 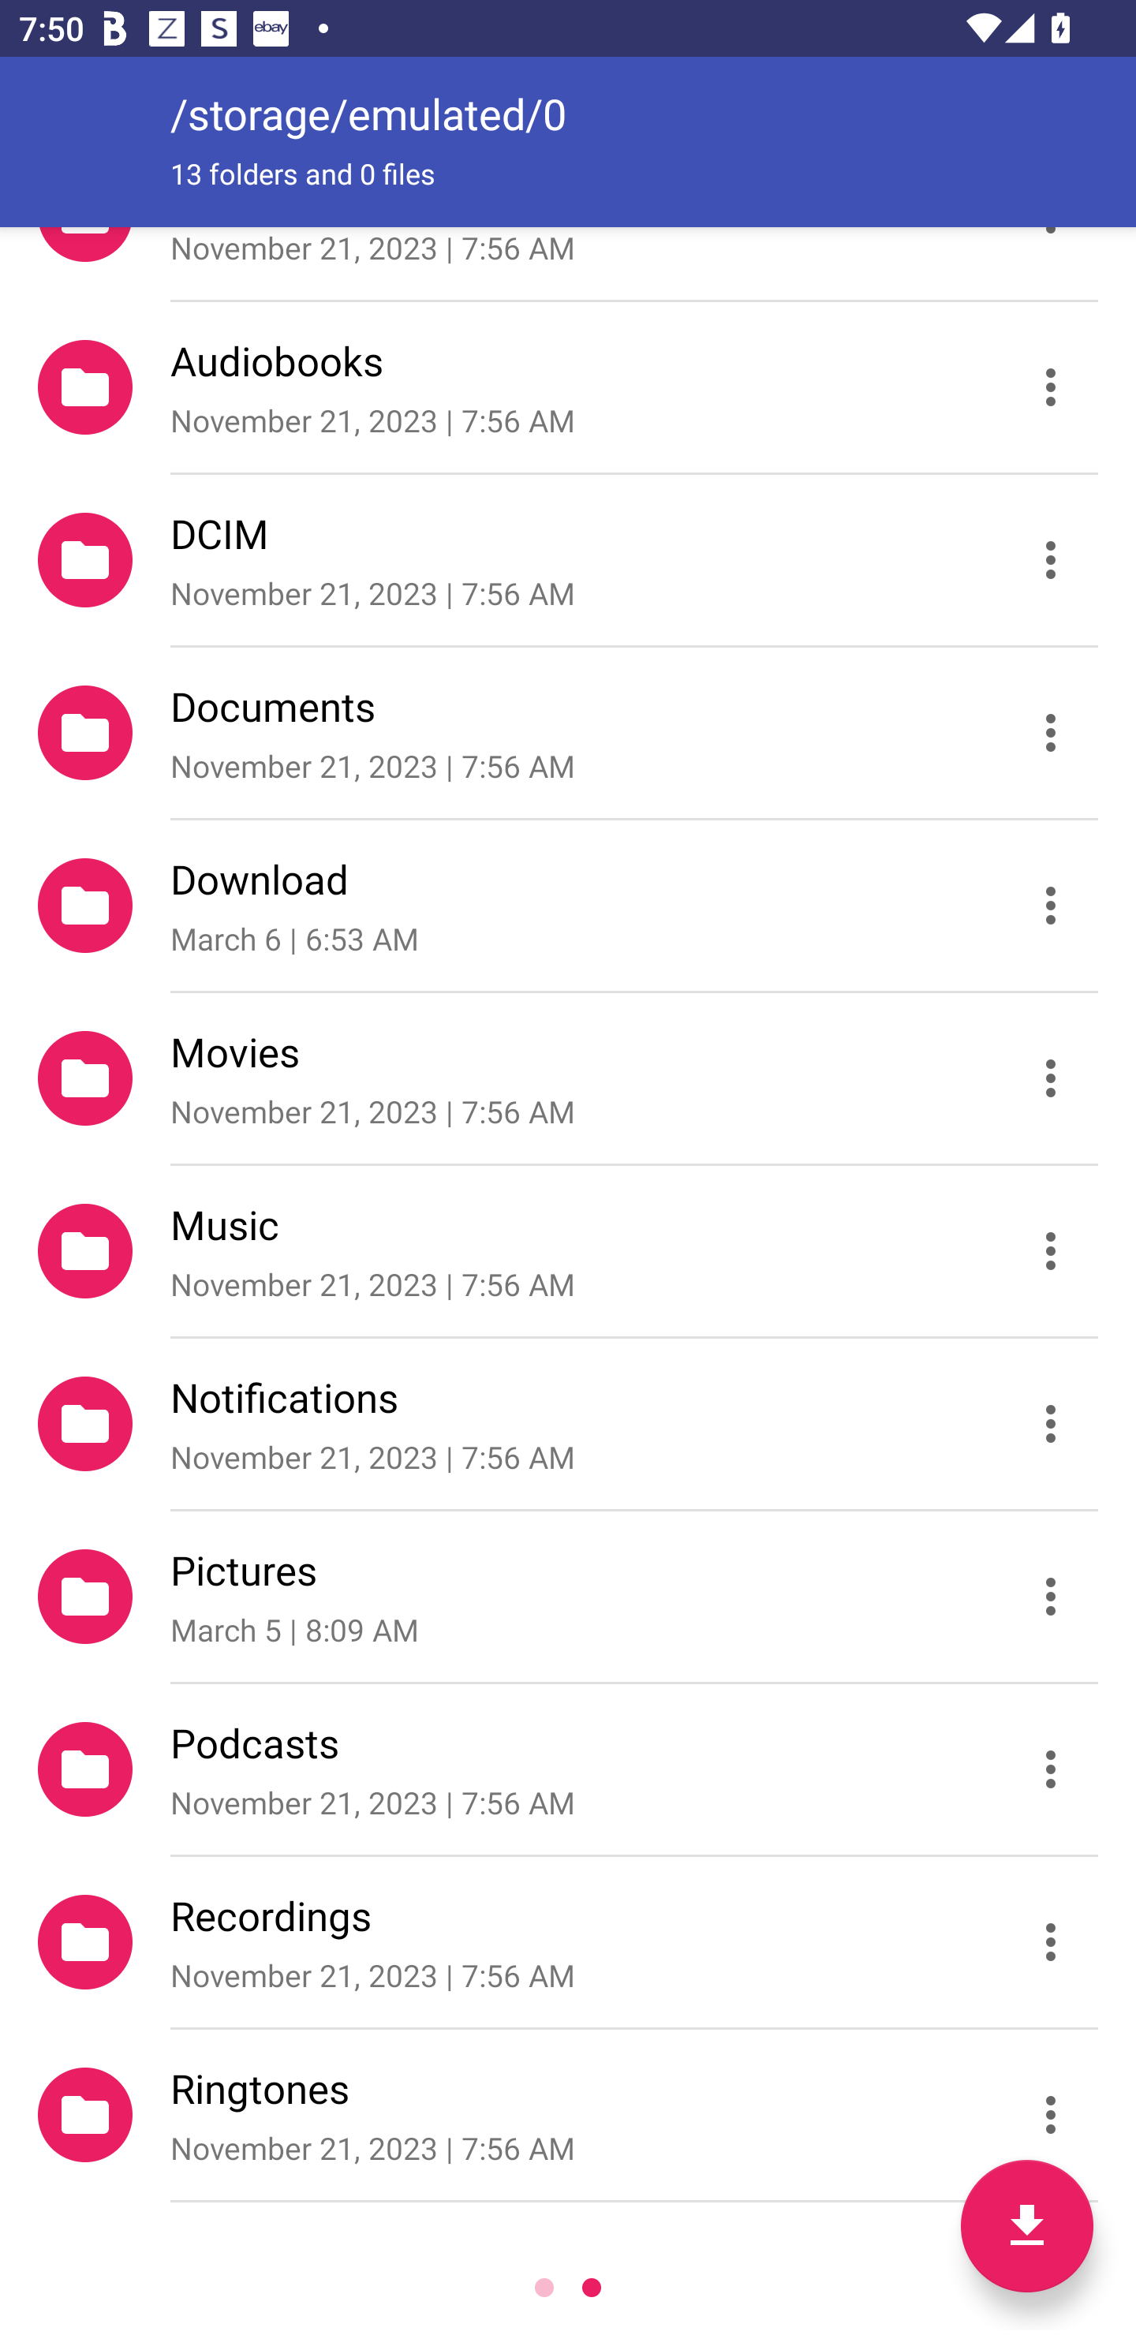 I want to click on Notifications November 21, 2023 | 7:56 AM, so click(x=568, y=1423).